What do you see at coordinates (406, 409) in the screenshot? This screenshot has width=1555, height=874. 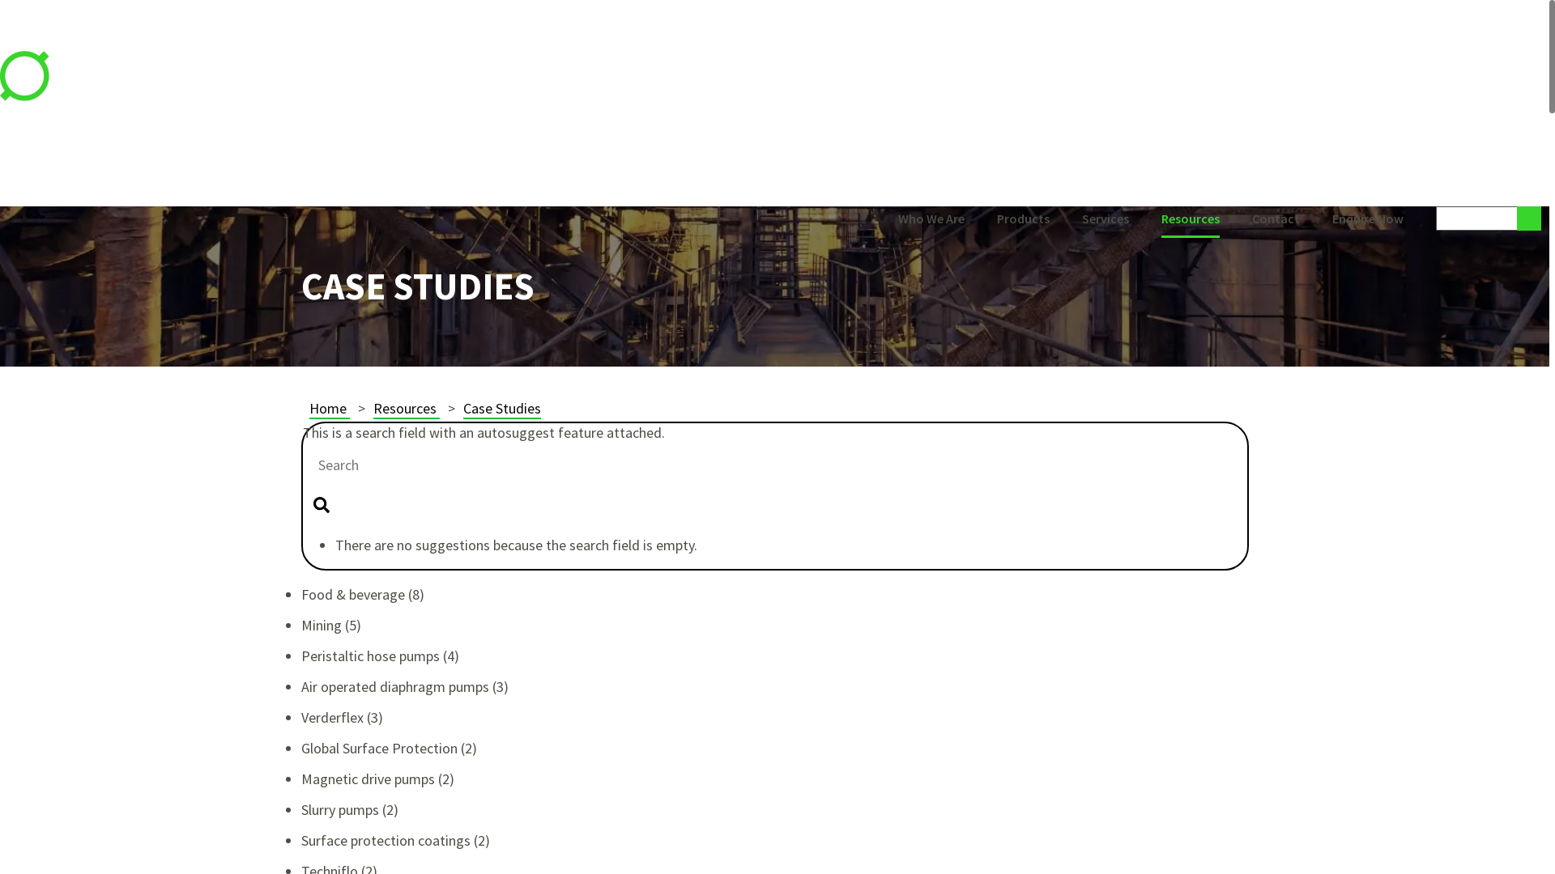 I see `Resources` at bounding box center [406, 409].